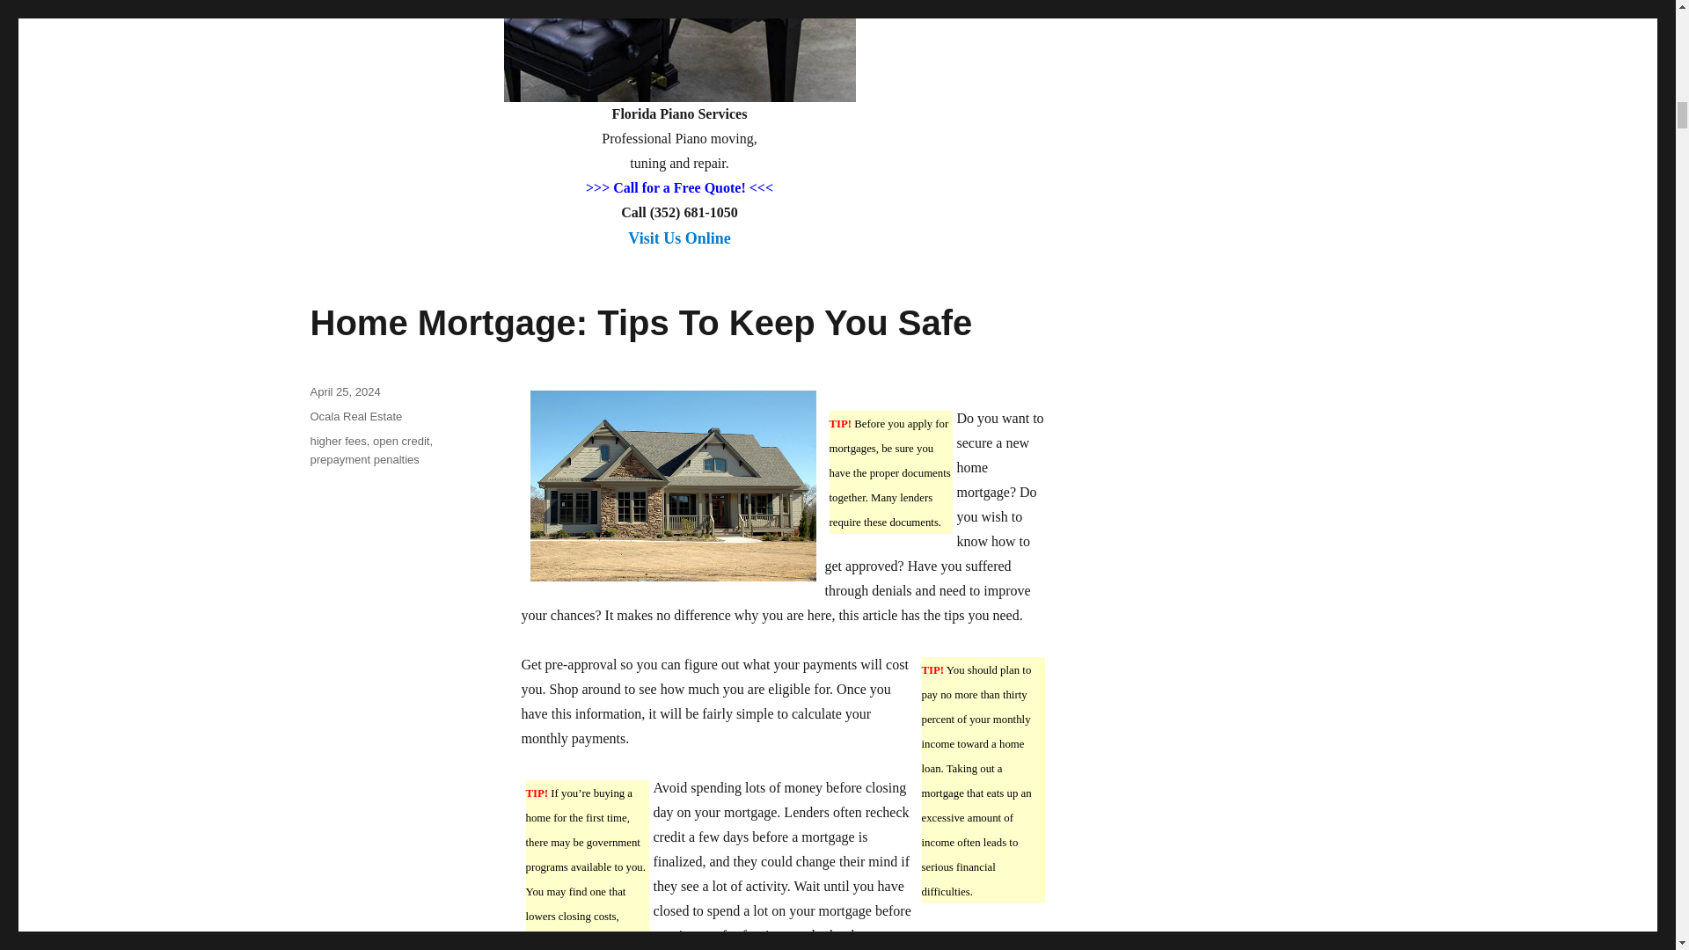  I want to click on April 25, 2024, so click(345, 391).